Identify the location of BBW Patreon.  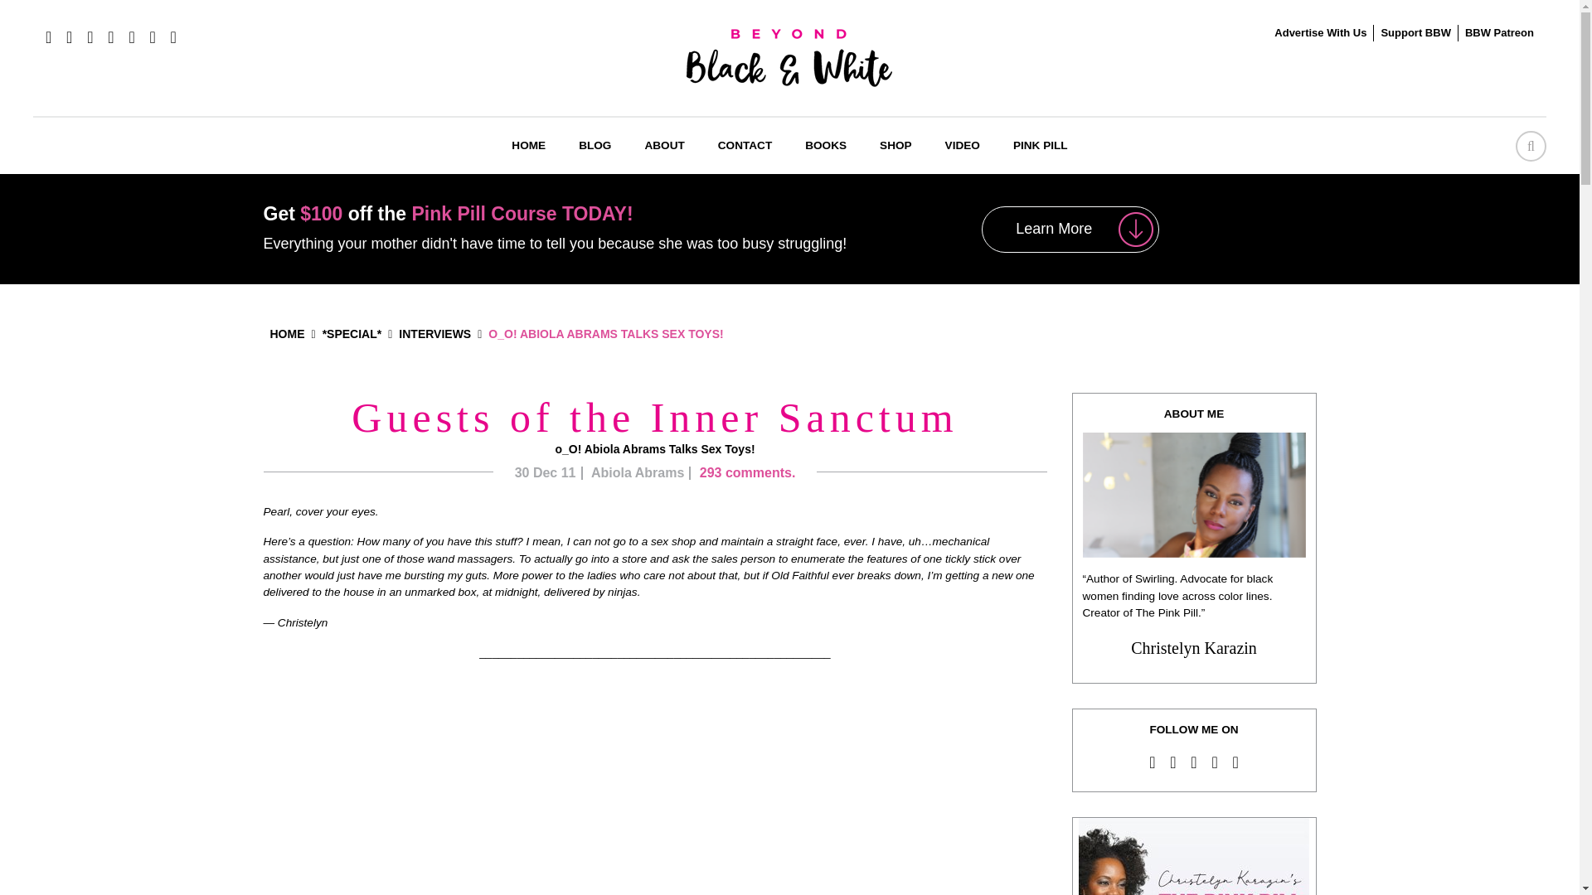
(1499, 33).